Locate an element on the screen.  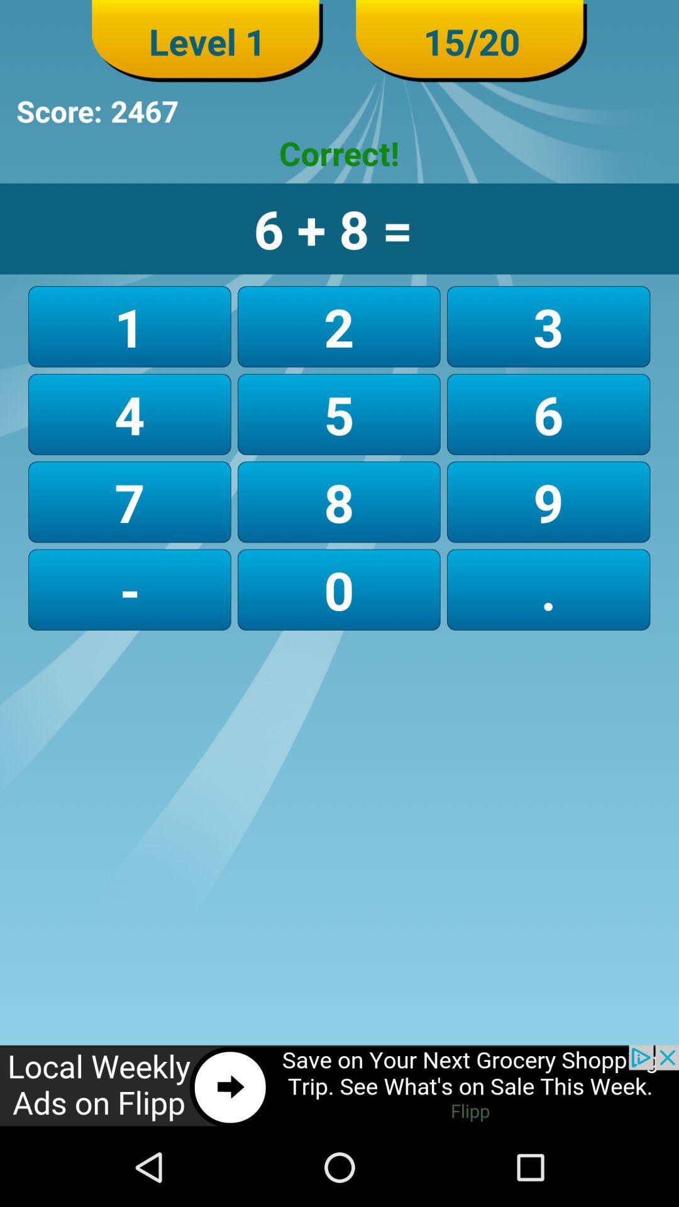
click on advertisement is located at coordinates (339, 1086).